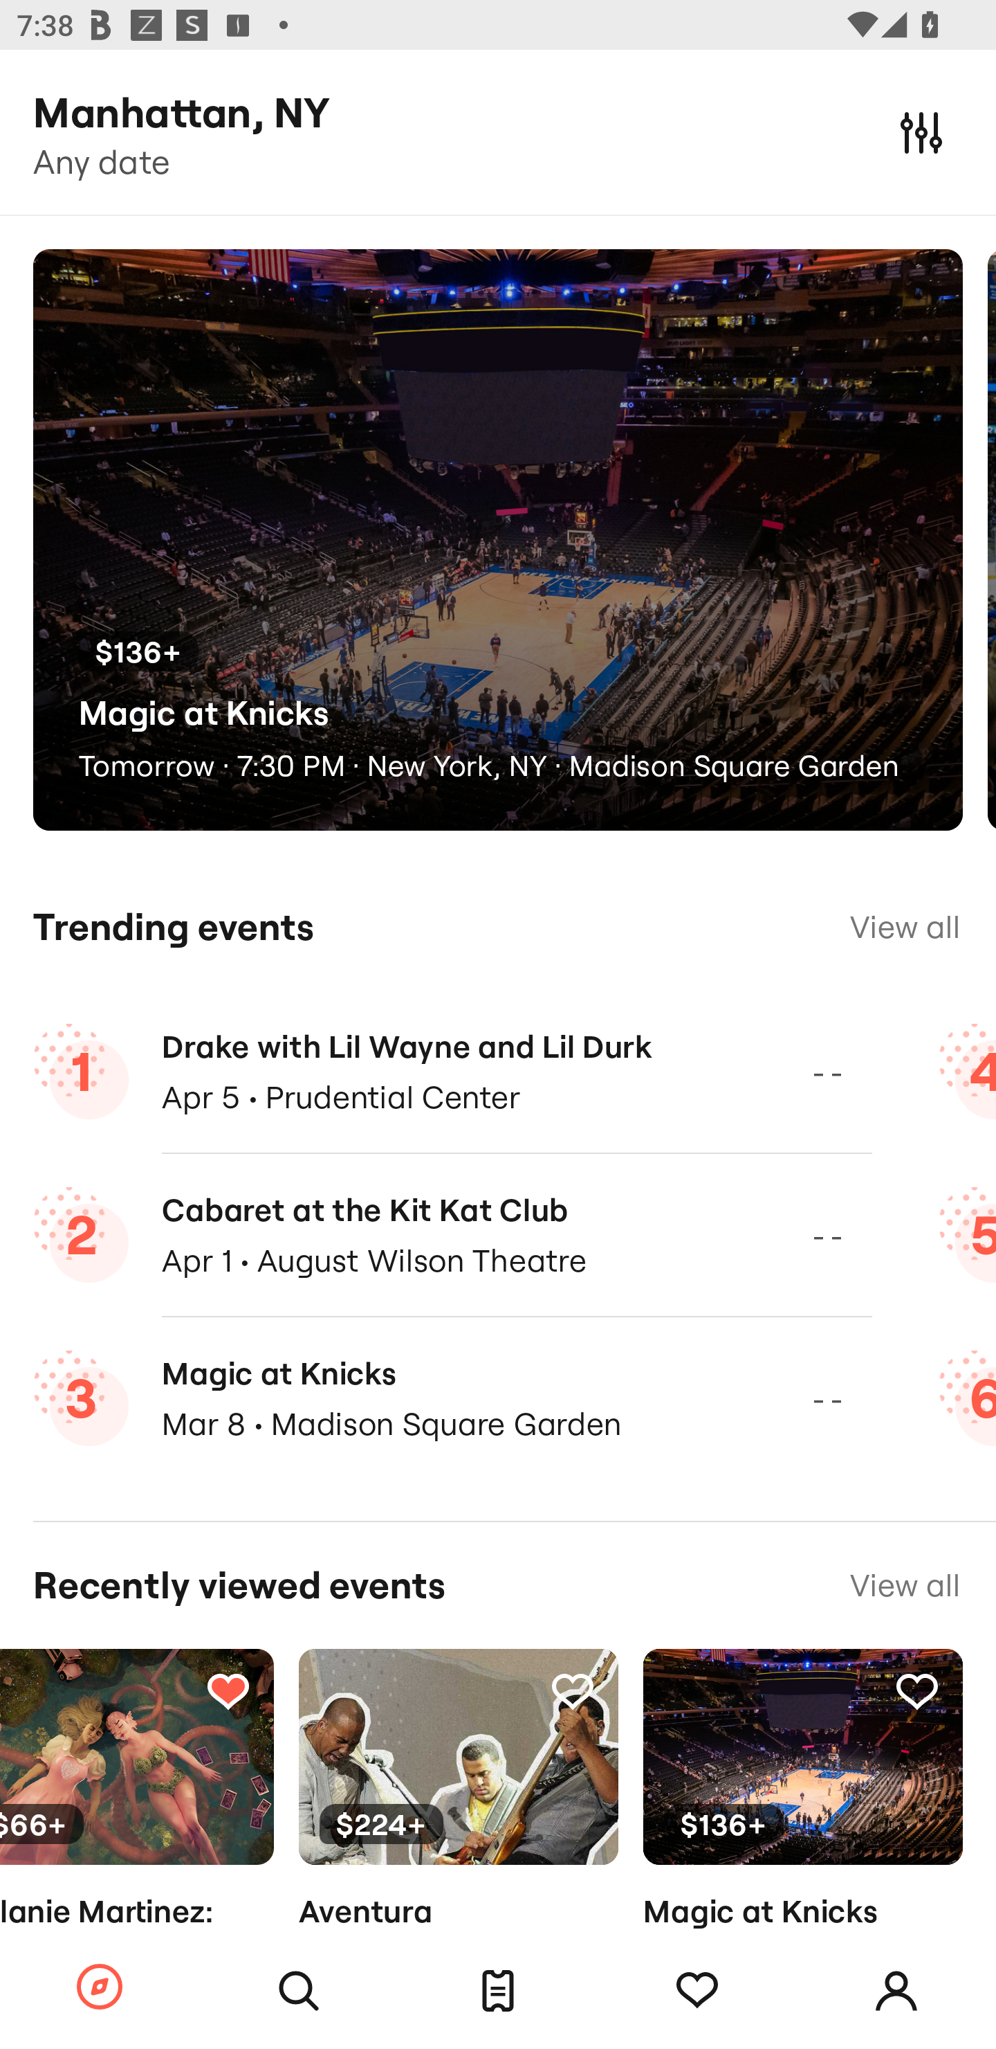  I want to click on Tickets, so click(498, 1991).